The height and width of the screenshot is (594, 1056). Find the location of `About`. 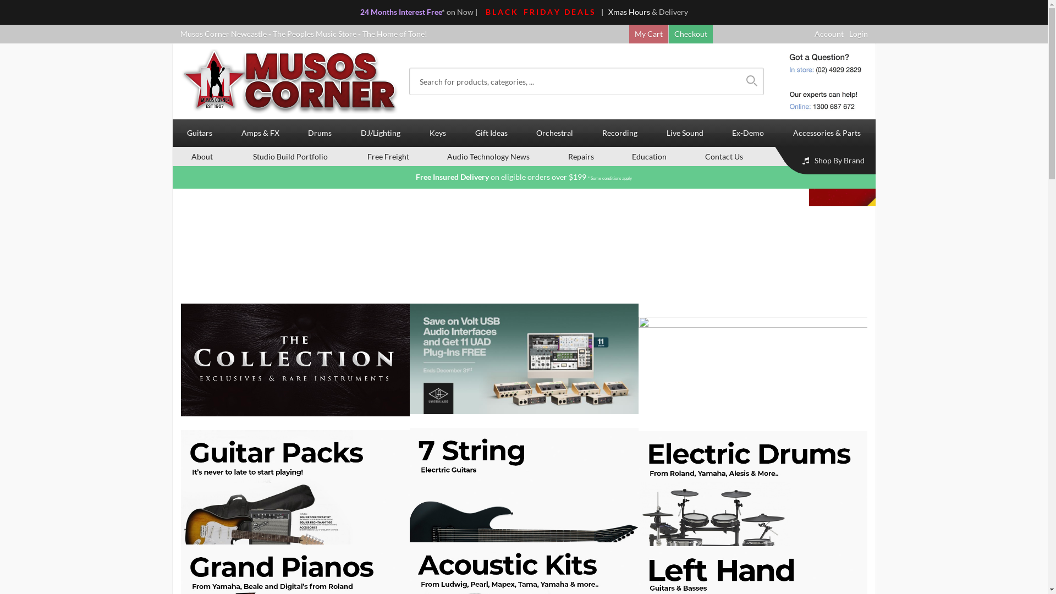

About is located at coordinates (202, 156).